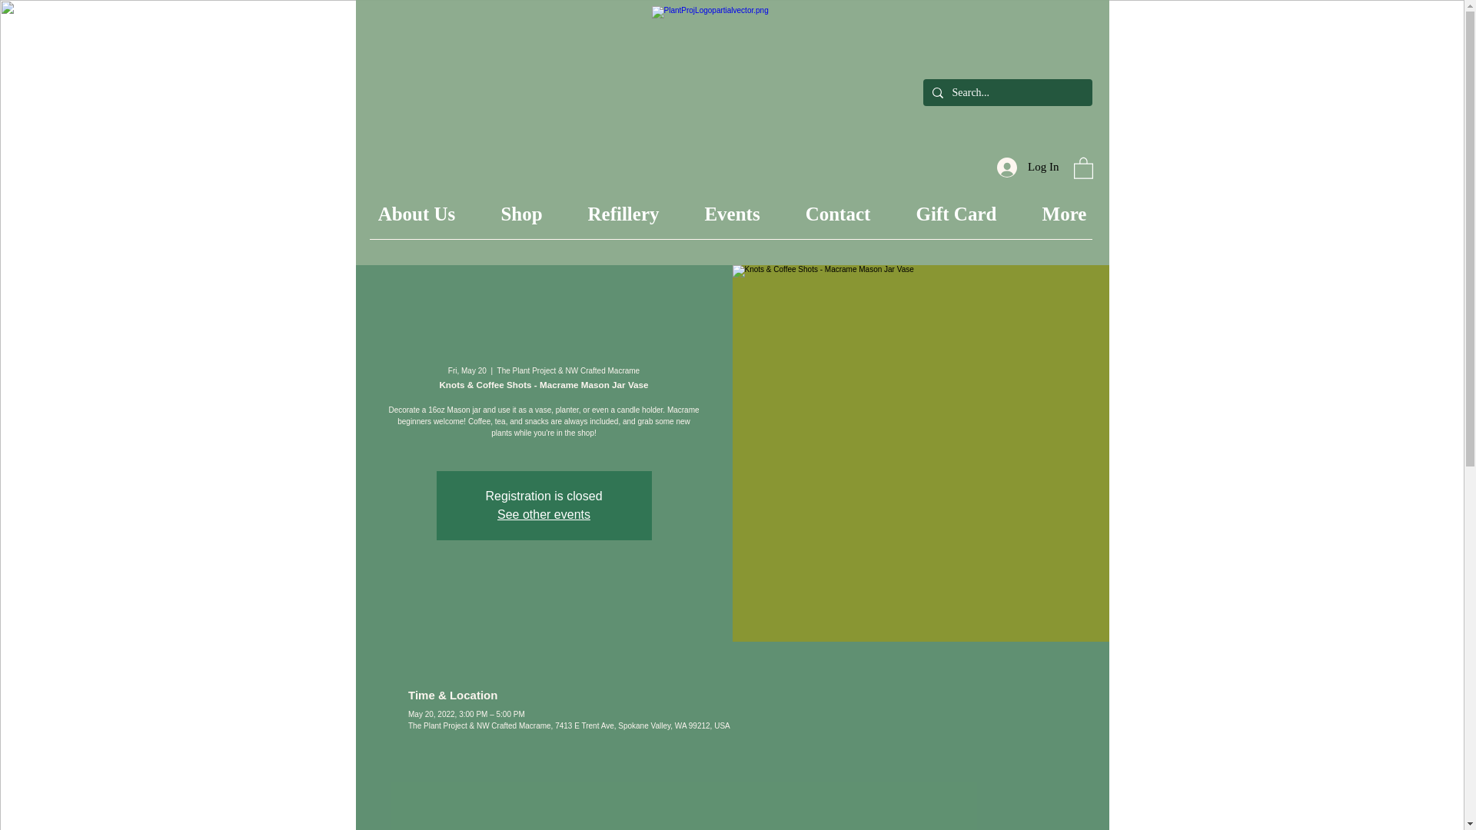 The width and height of the screenshot is (1476, 830). What do you see at coordinates (622, 214) in the screenshot?
I see `Refillery` at bounding box center [622, 214].